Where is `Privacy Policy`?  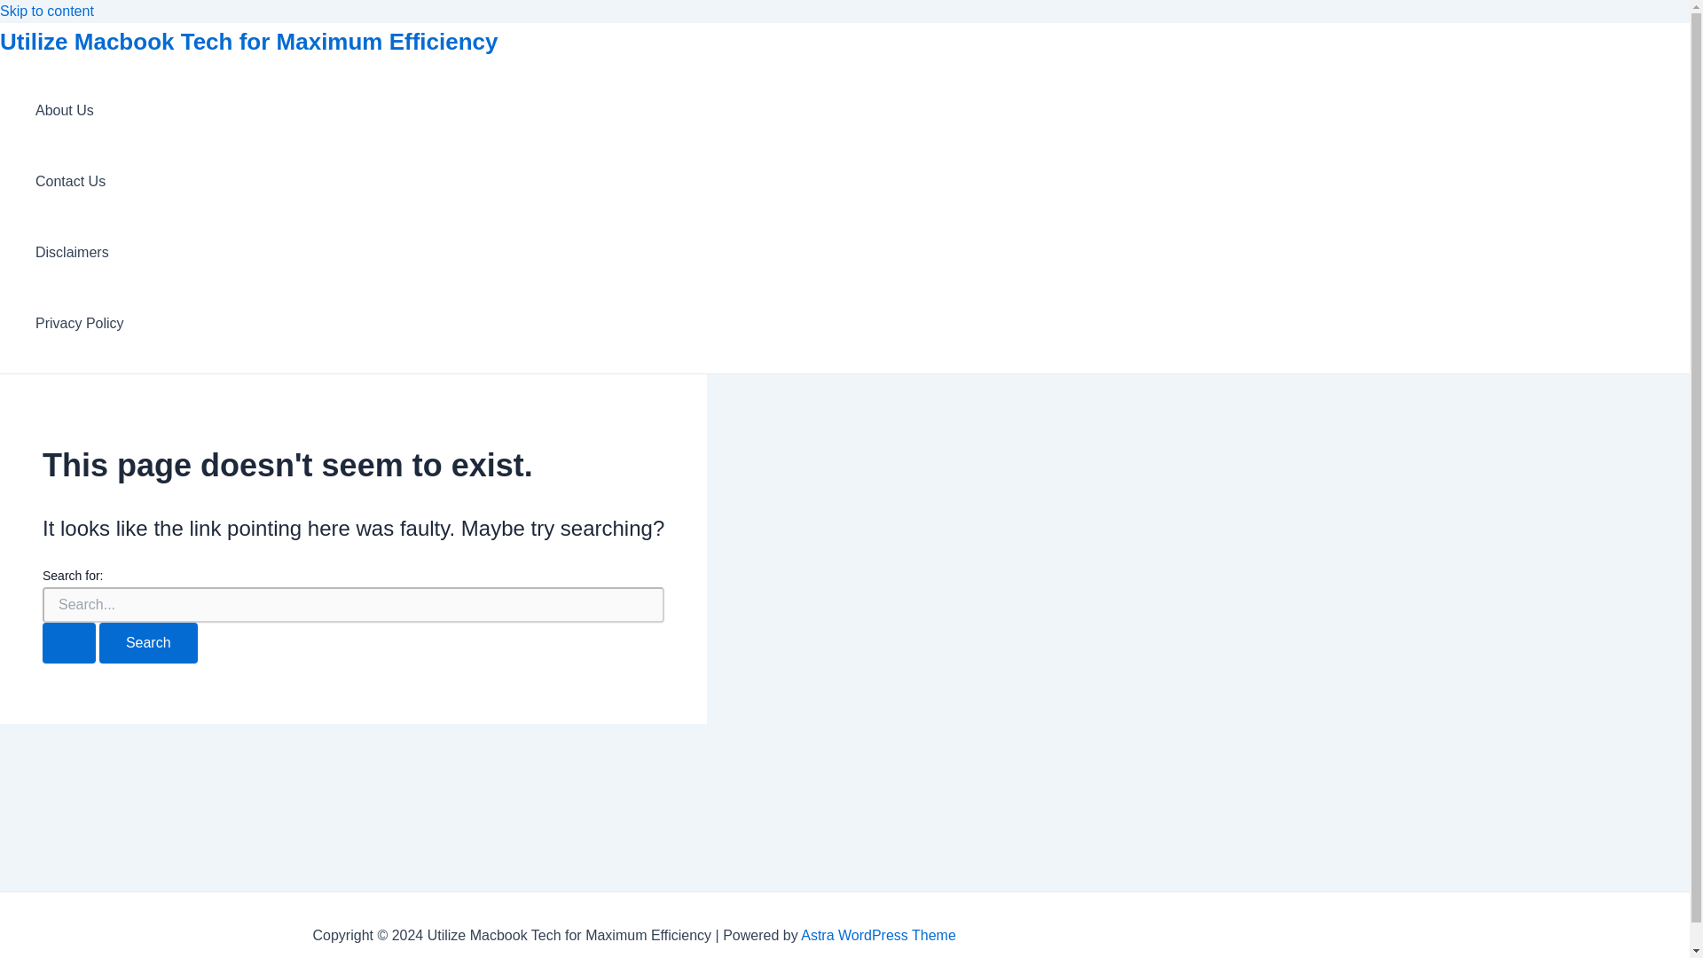 Privacy Policy is located at coordinates (80, 324).